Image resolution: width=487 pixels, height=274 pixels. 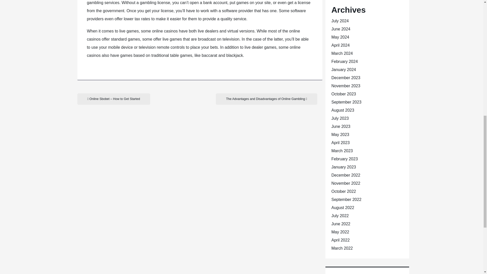 I want to click on June 2024, so click(x=340, y=29).